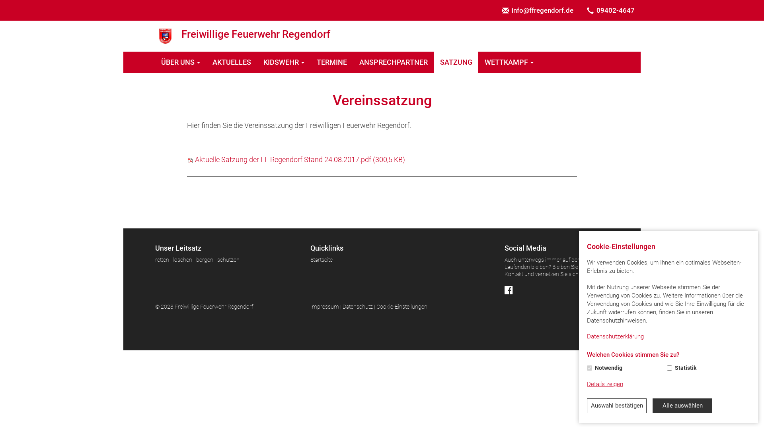  I want to click on ANSPRECHPARTNER, so click(394, 62).